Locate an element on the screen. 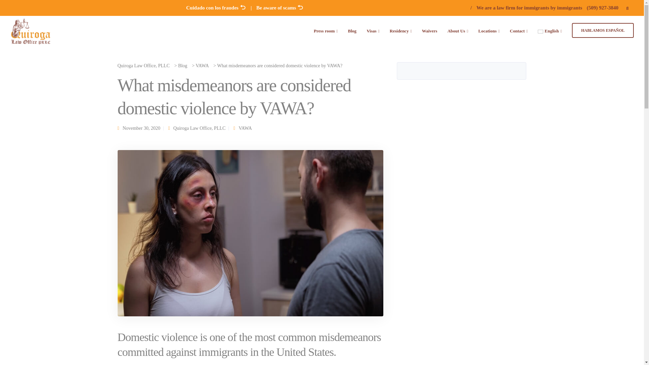 The image size is (649, 365). We are a law firm for immigrants by immigrants is located at coordinates (529, 8).